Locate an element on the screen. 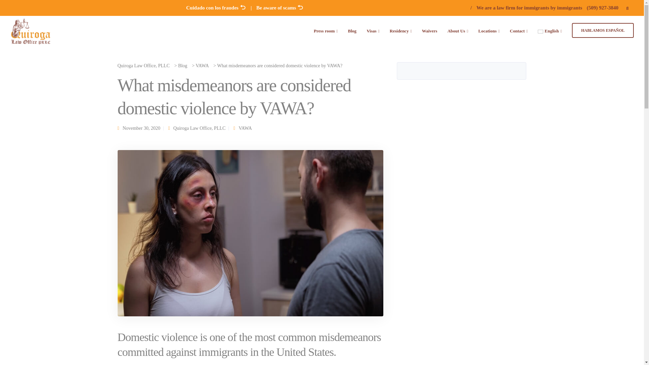 The image size is (649, 365). We are a law firm for immigrants by immigrants is located at coordinates (529, 8).